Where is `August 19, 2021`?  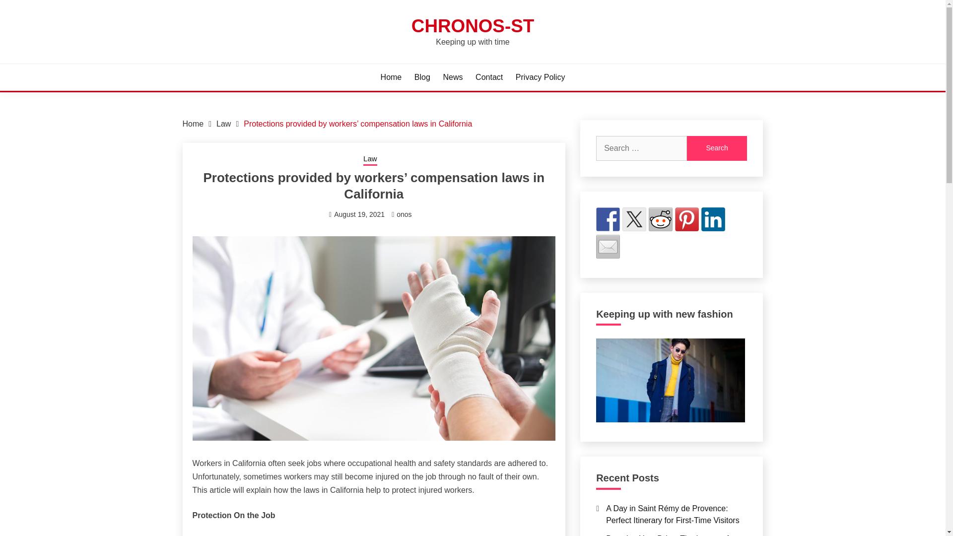 August 19, 2021 is located at coordinates (359, 214).